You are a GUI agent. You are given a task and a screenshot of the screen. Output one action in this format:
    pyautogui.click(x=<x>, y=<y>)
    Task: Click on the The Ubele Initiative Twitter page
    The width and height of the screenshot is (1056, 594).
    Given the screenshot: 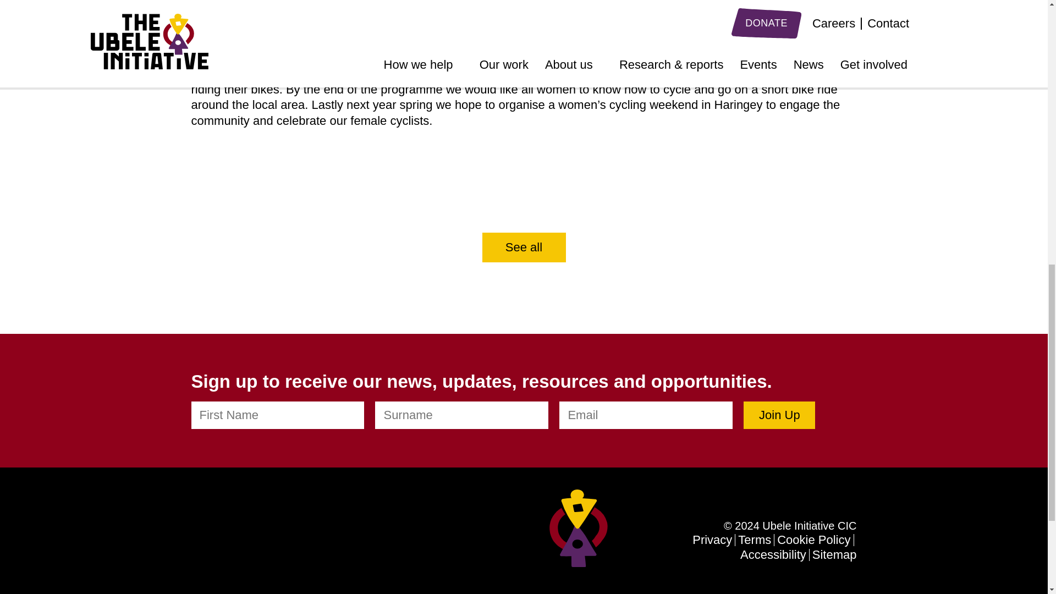 What is the action you would take?
    pyautogui.click(x=220, y=543)
    